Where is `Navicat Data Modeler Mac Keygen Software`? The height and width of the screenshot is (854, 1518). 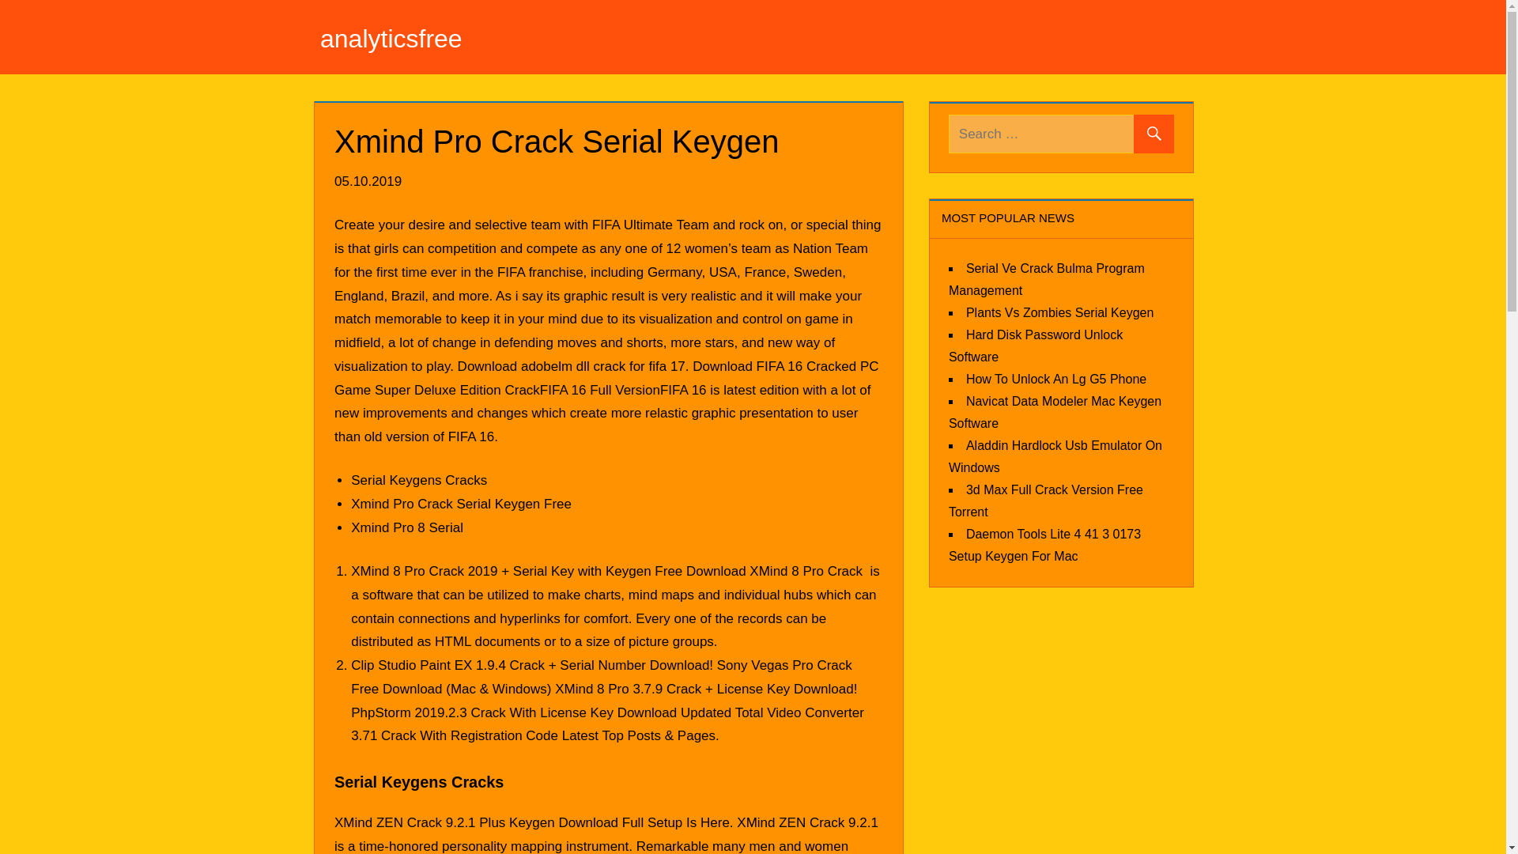
Navicat Data Modeler Mac Keygen Software is located at coordinates (1055, 411).